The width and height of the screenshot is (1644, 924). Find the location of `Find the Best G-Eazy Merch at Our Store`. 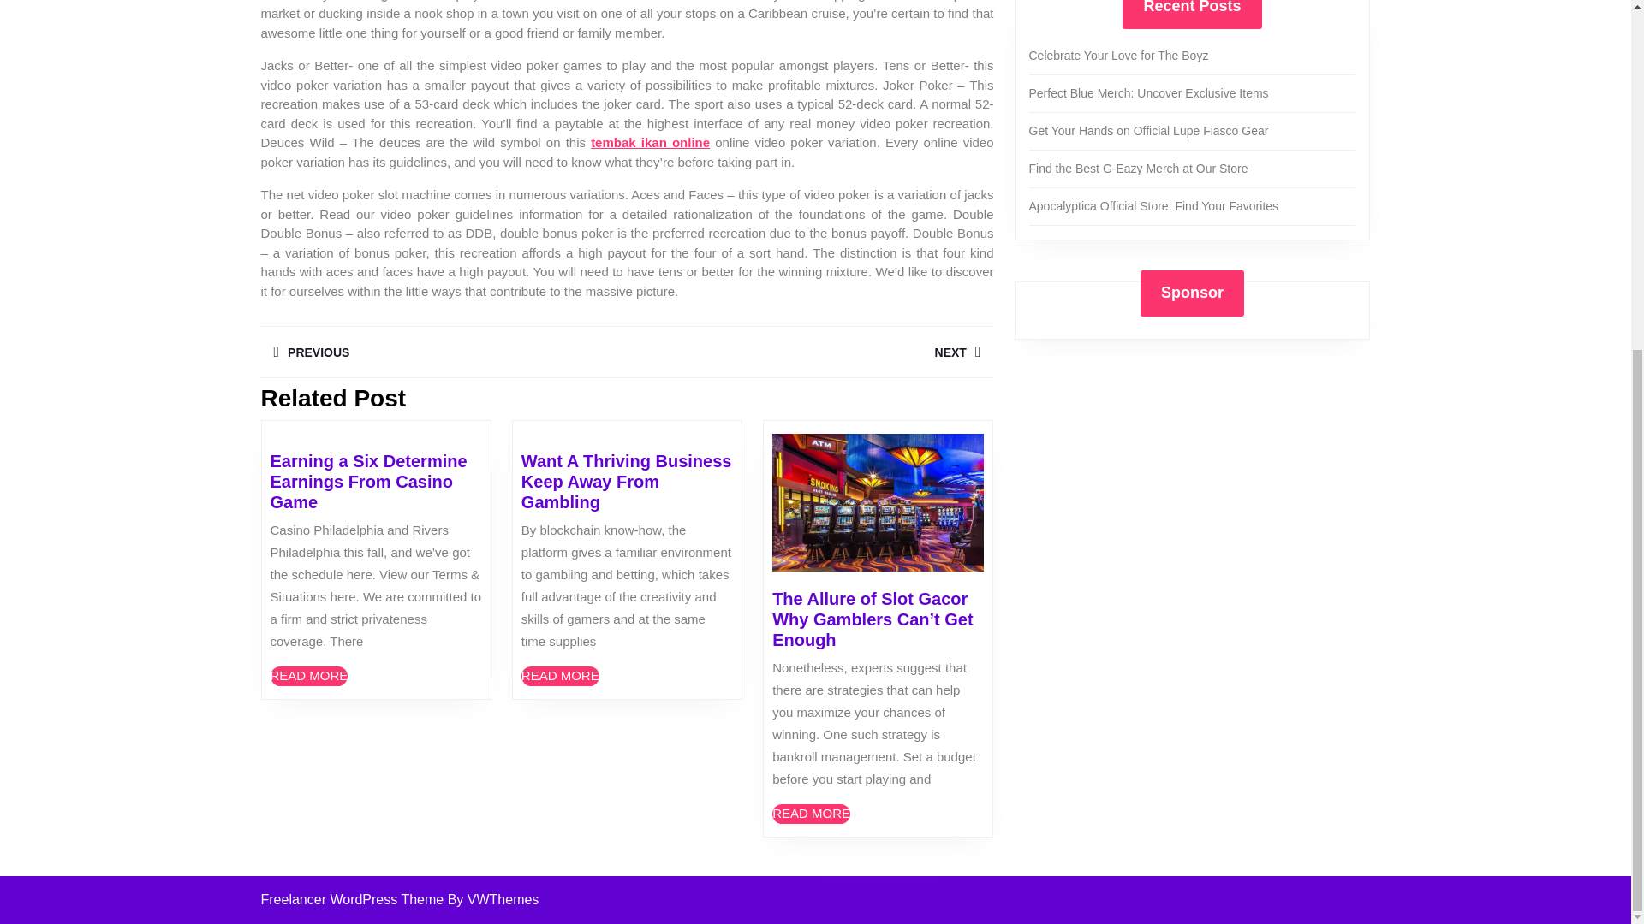

Find the Best G-Eazy Merch at Our Store is located at coordinates (811, 814).